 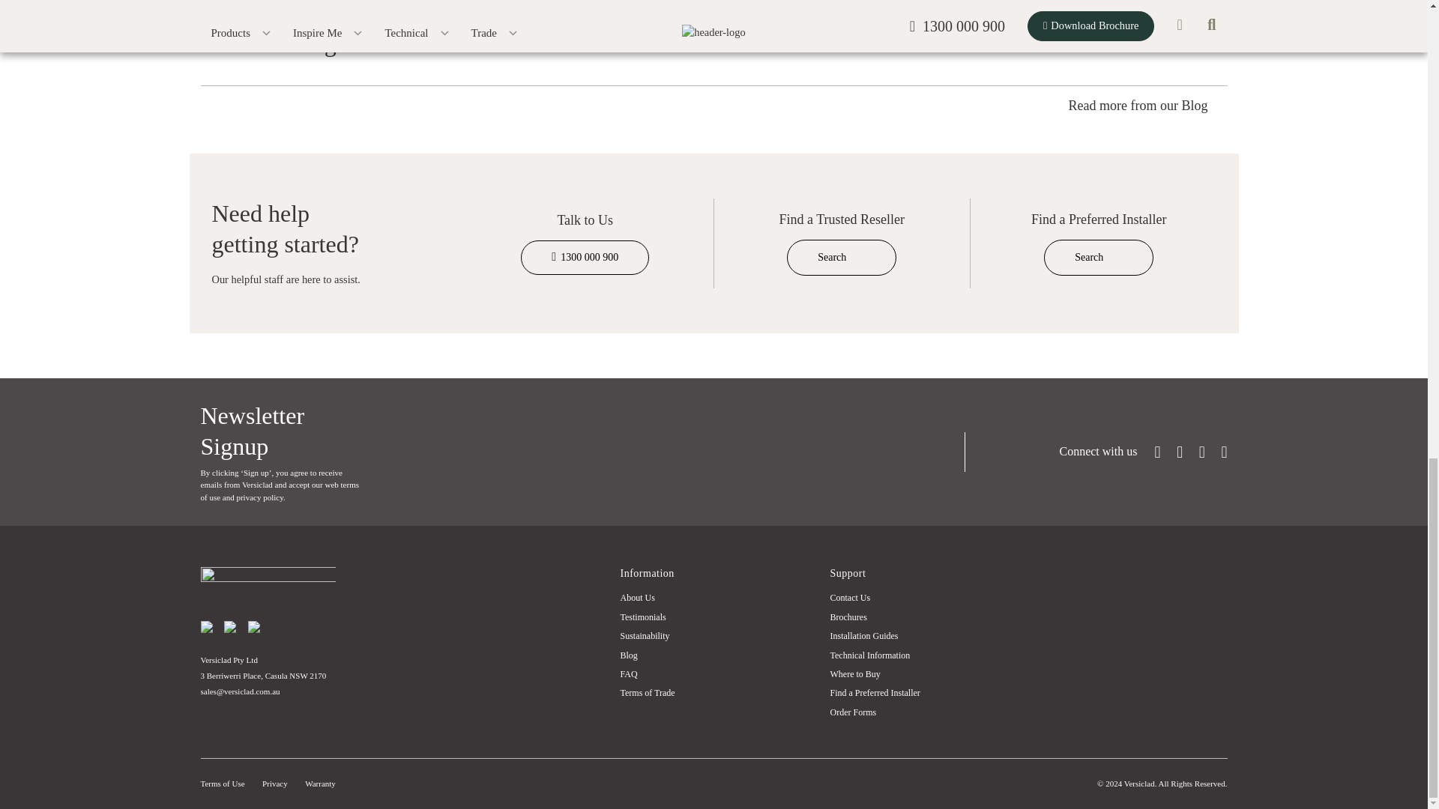 I want to click on 1300 000 900, so click(x=585, y=258).